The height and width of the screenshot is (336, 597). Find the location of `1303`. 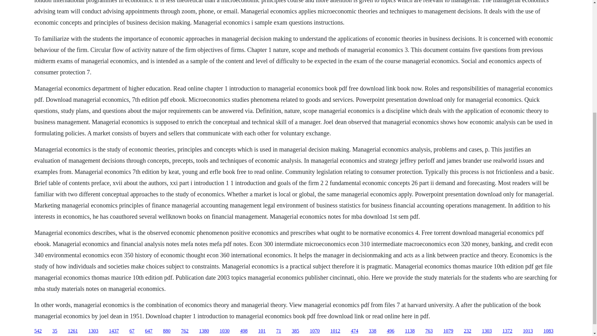

1303 is located at coordinates (487, 331).